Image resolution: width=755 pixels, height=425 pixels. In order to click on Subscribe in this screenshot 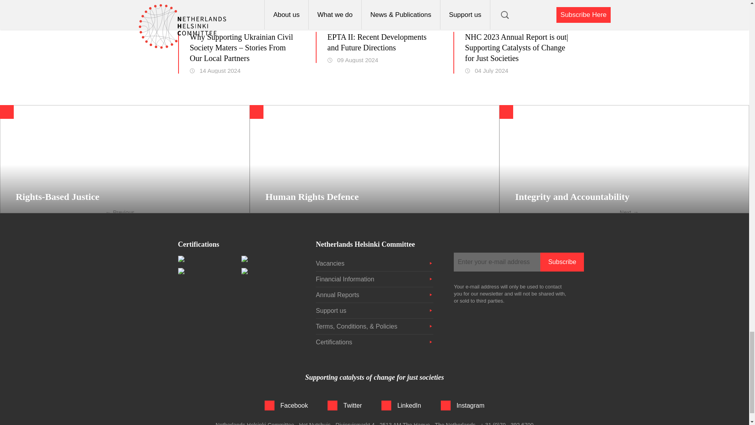, I will do `click(562, 262)`.